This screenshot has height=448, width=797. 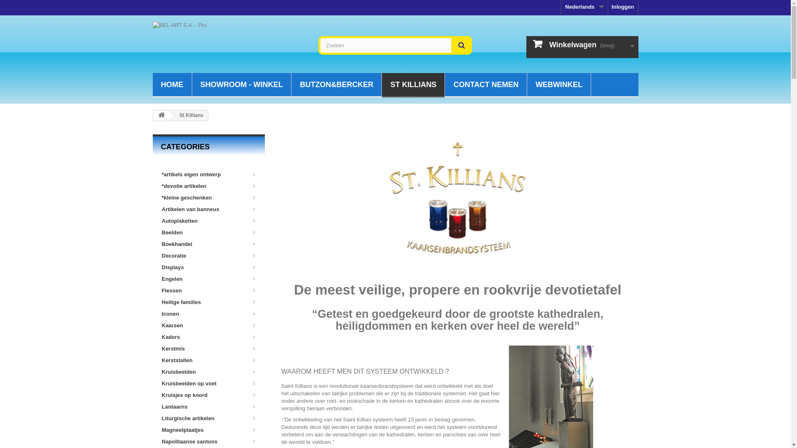 I want to click on Boekhandel, so click(x=207, y=244).